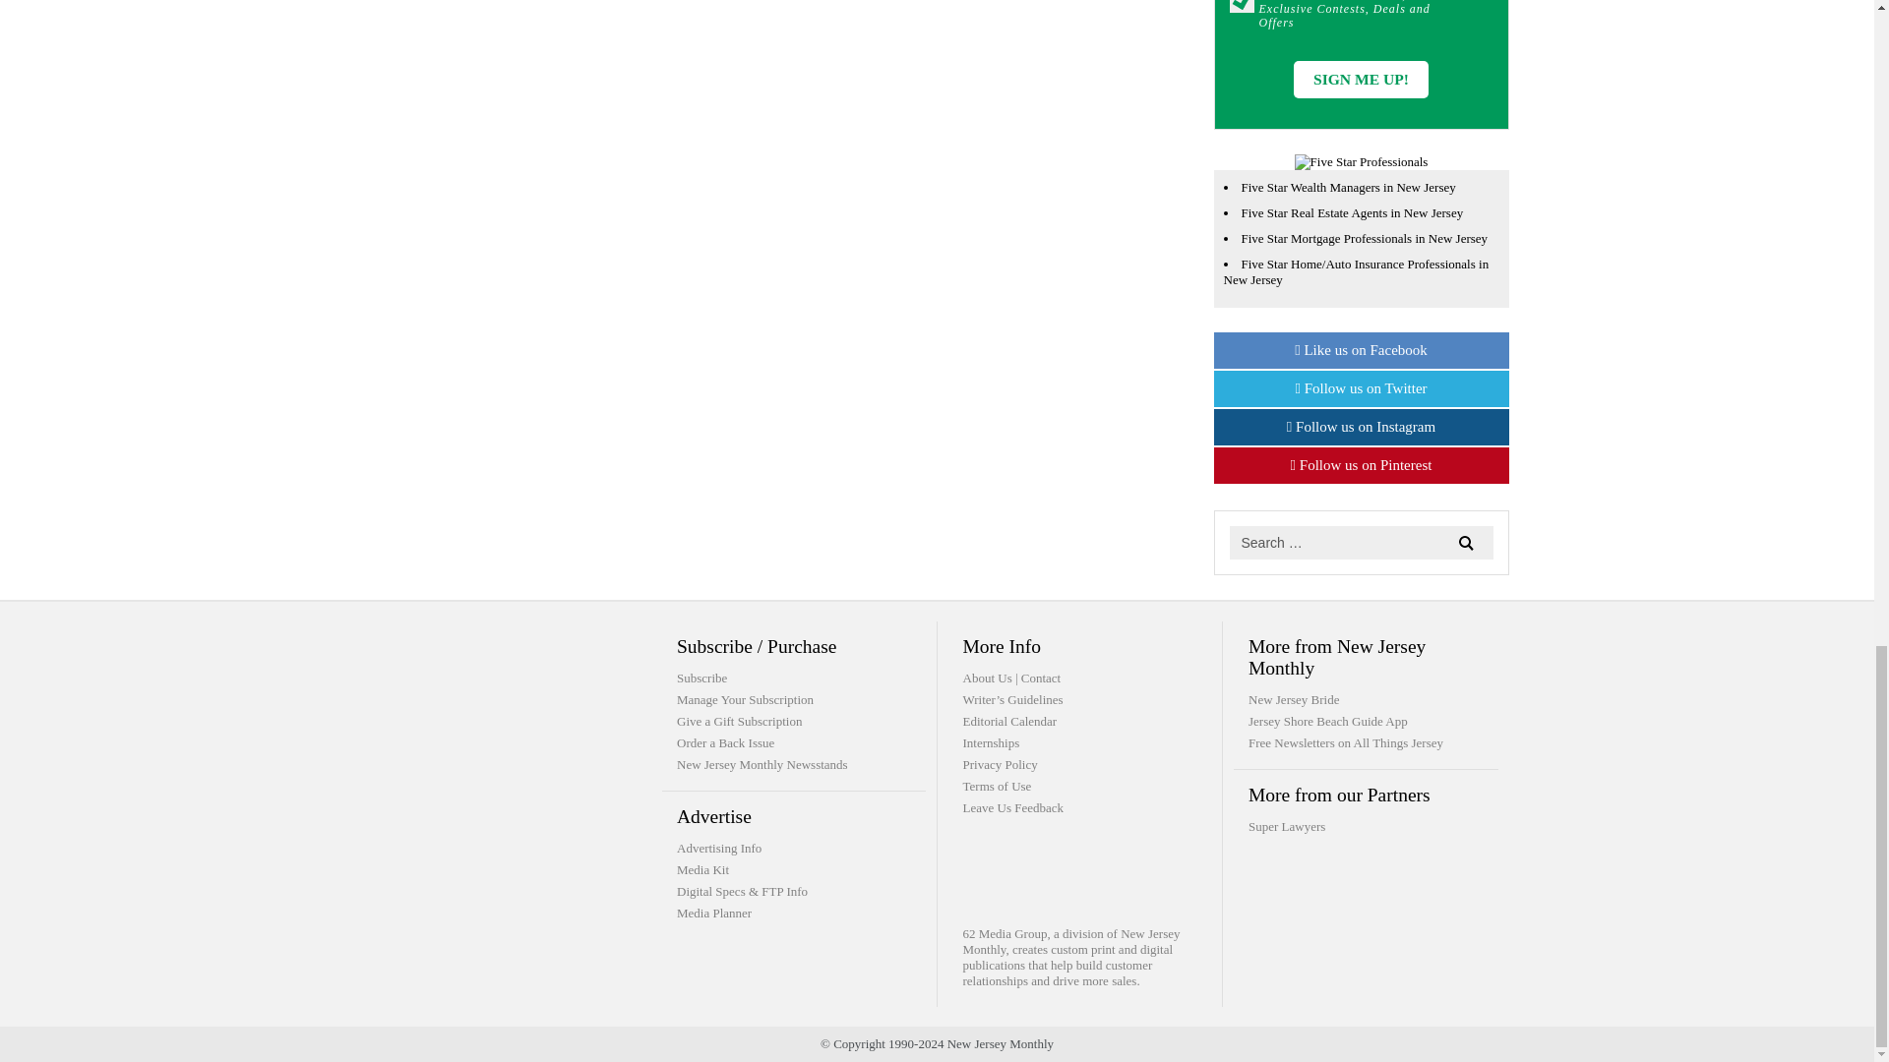  Describe the element at coordinates (1011, 808) in the screenshot. I see `Leave us feedback` at that location.